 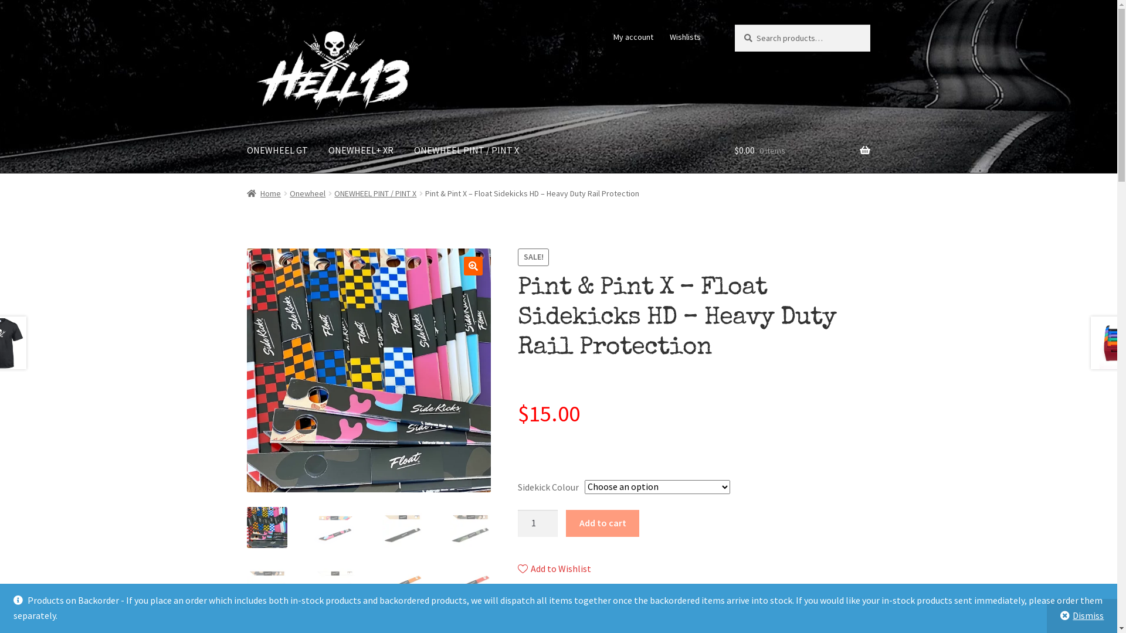 What do you see at coordinates (361, 151) in the screenshot?
I see `ONEWHEEL+ XR` at bounding box center [361, 151].